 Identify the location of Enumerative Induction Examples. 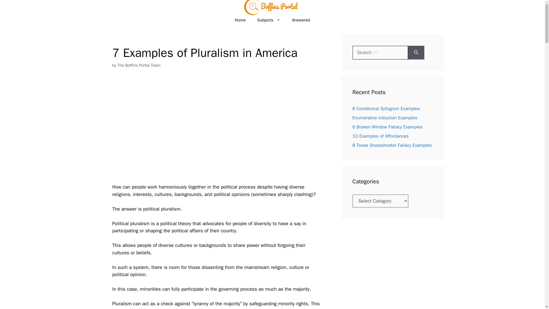
(385, 118).